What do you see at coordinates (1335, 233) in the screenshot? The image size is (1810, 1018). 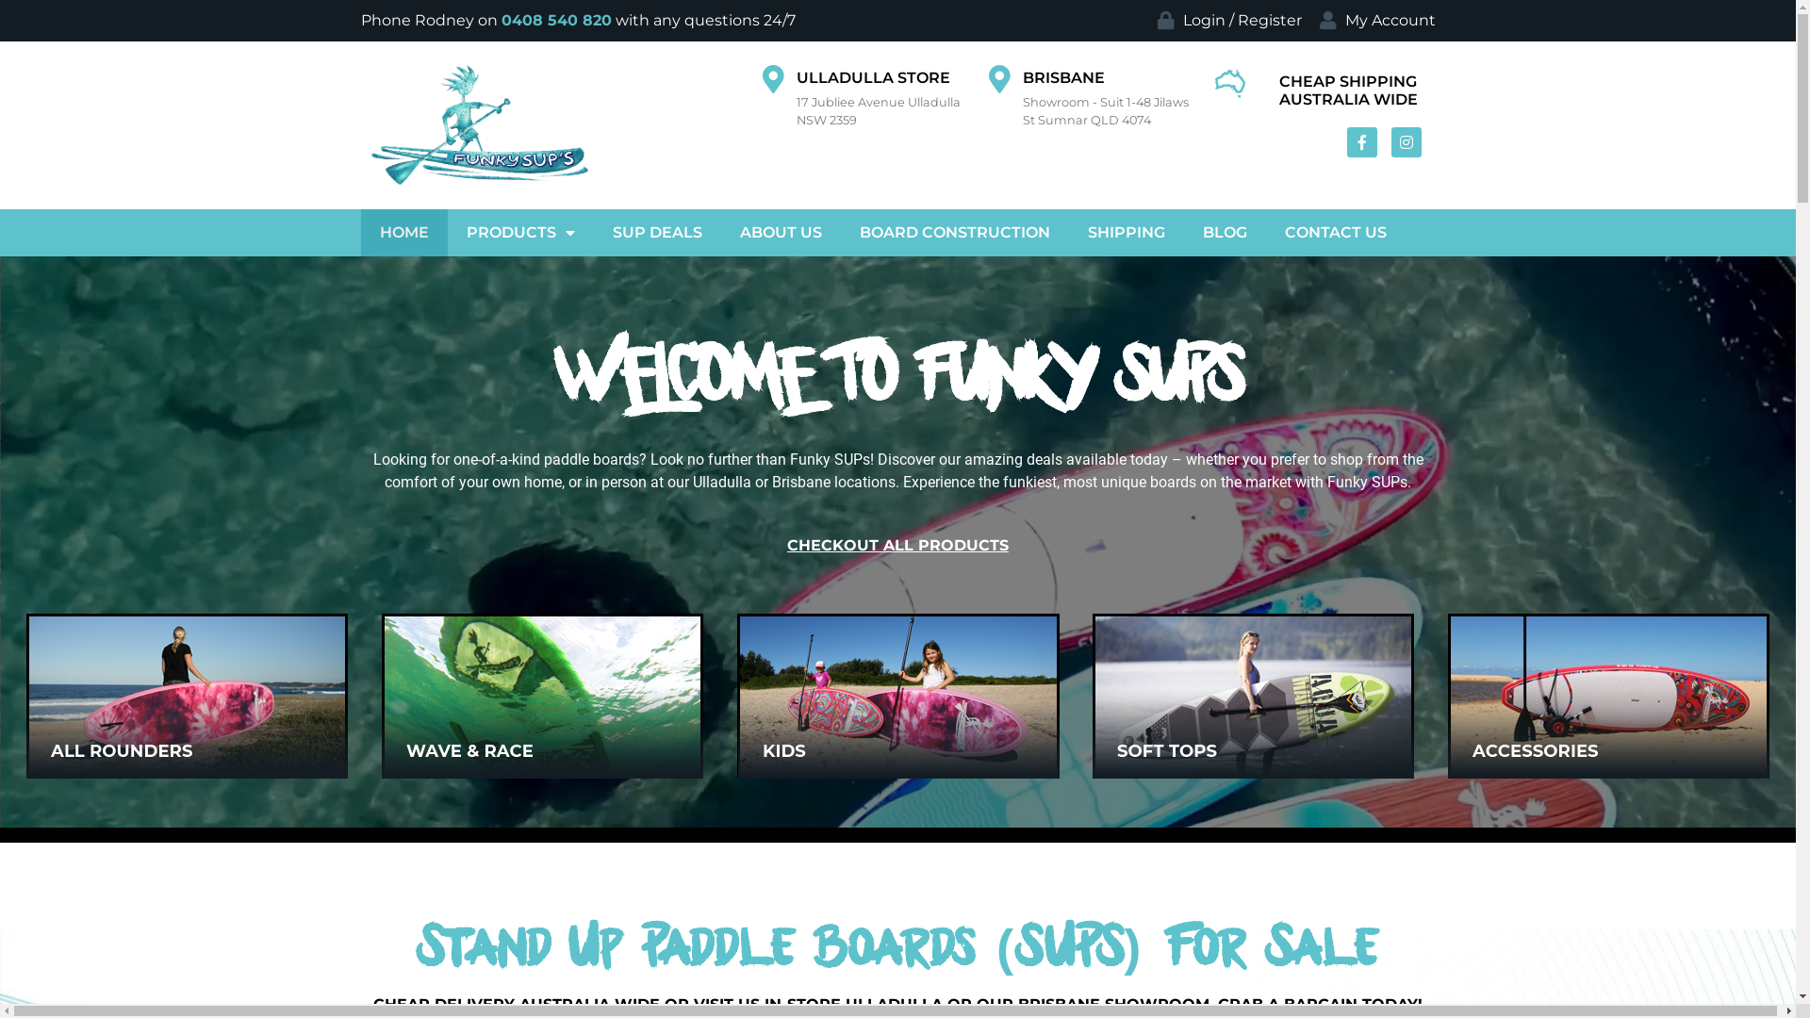 I see `CONTACT US` at bounding box center [1335, 233].